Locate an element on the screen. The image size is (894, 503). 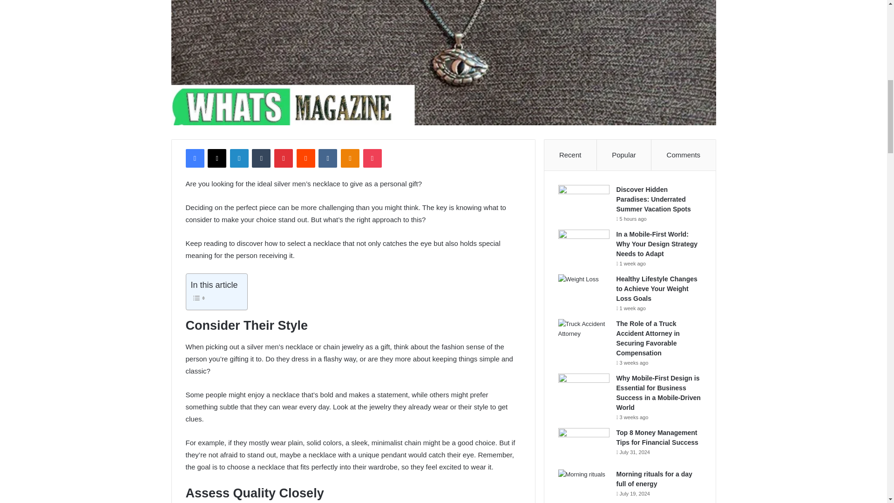
X is located at coordinates (217, 158).